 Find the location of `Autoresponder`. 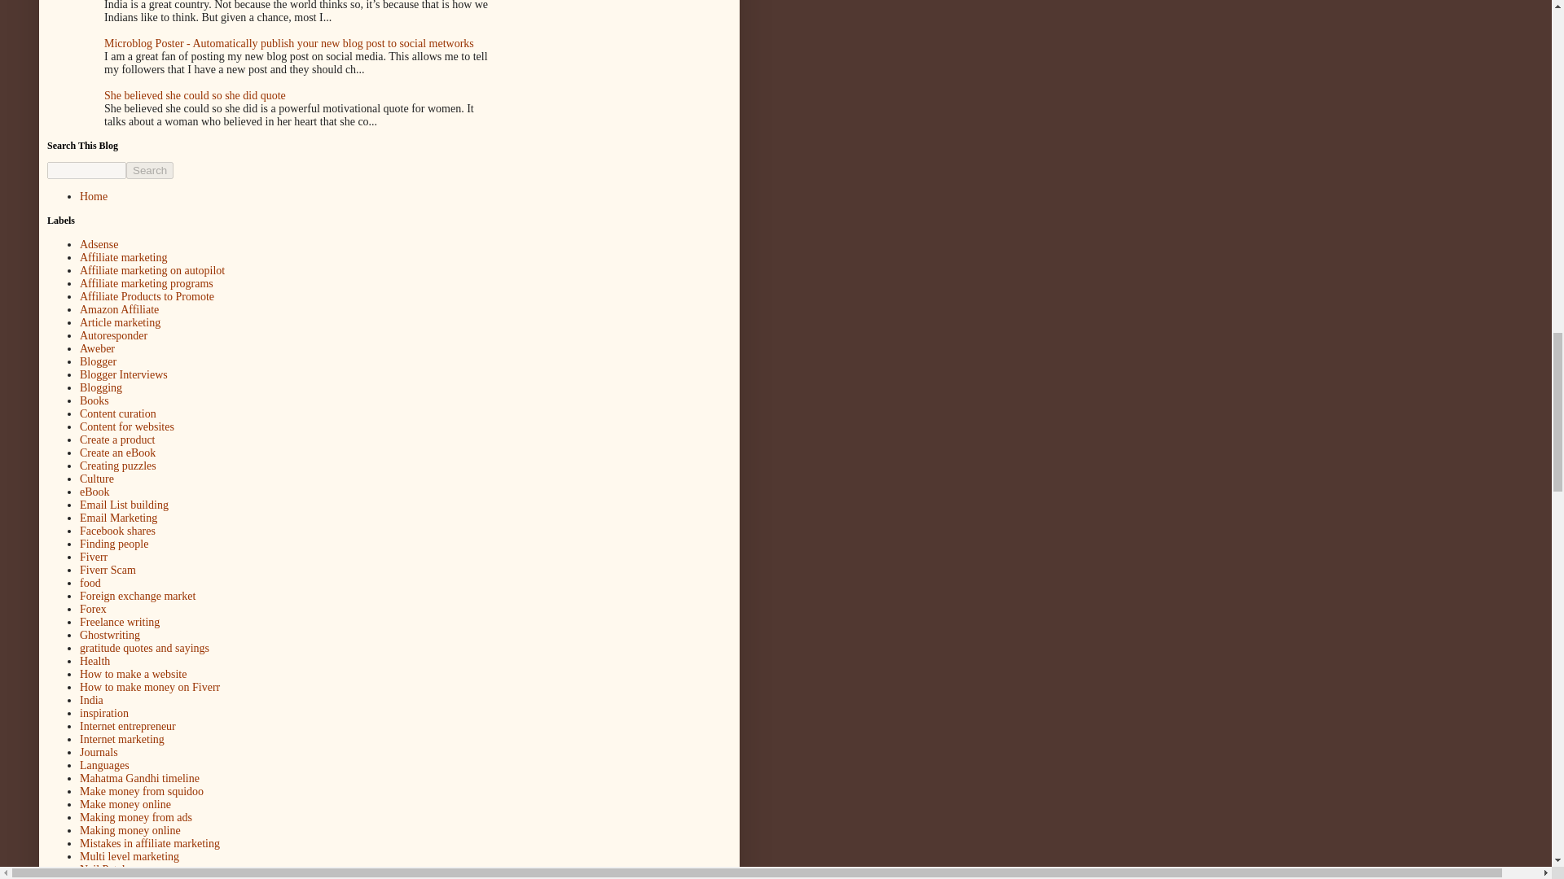

Autoresponder is located at coordinates (112, 335).